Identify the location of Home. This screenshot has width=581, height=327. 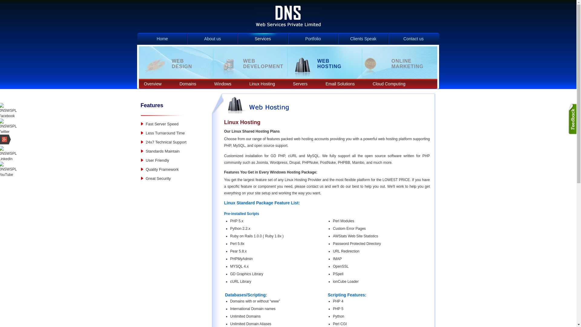
(162, 39).